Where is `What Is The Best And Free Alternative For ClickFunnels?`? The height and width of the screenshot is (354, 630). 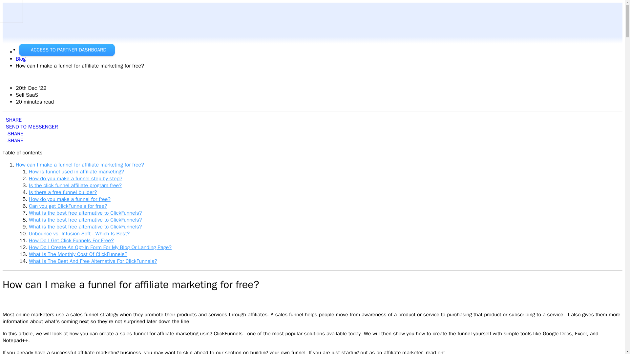 What Is The Best And Free Alternative For ClickFunnels? is located at coordinates (93, 261).